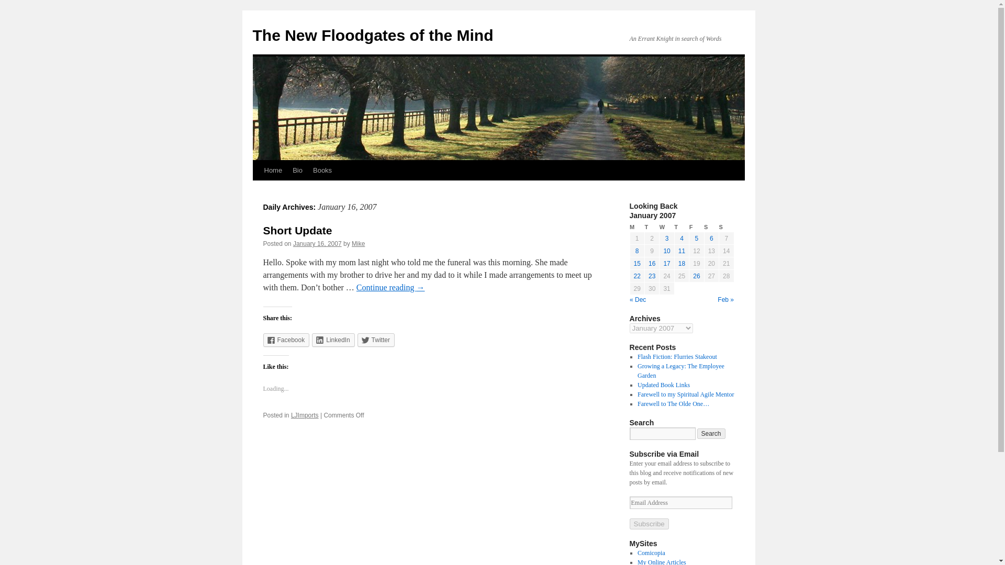  Describe the element at coordinates (373, 35) in the screenshot. I see `The New Floodgates of the Mind` at that location.